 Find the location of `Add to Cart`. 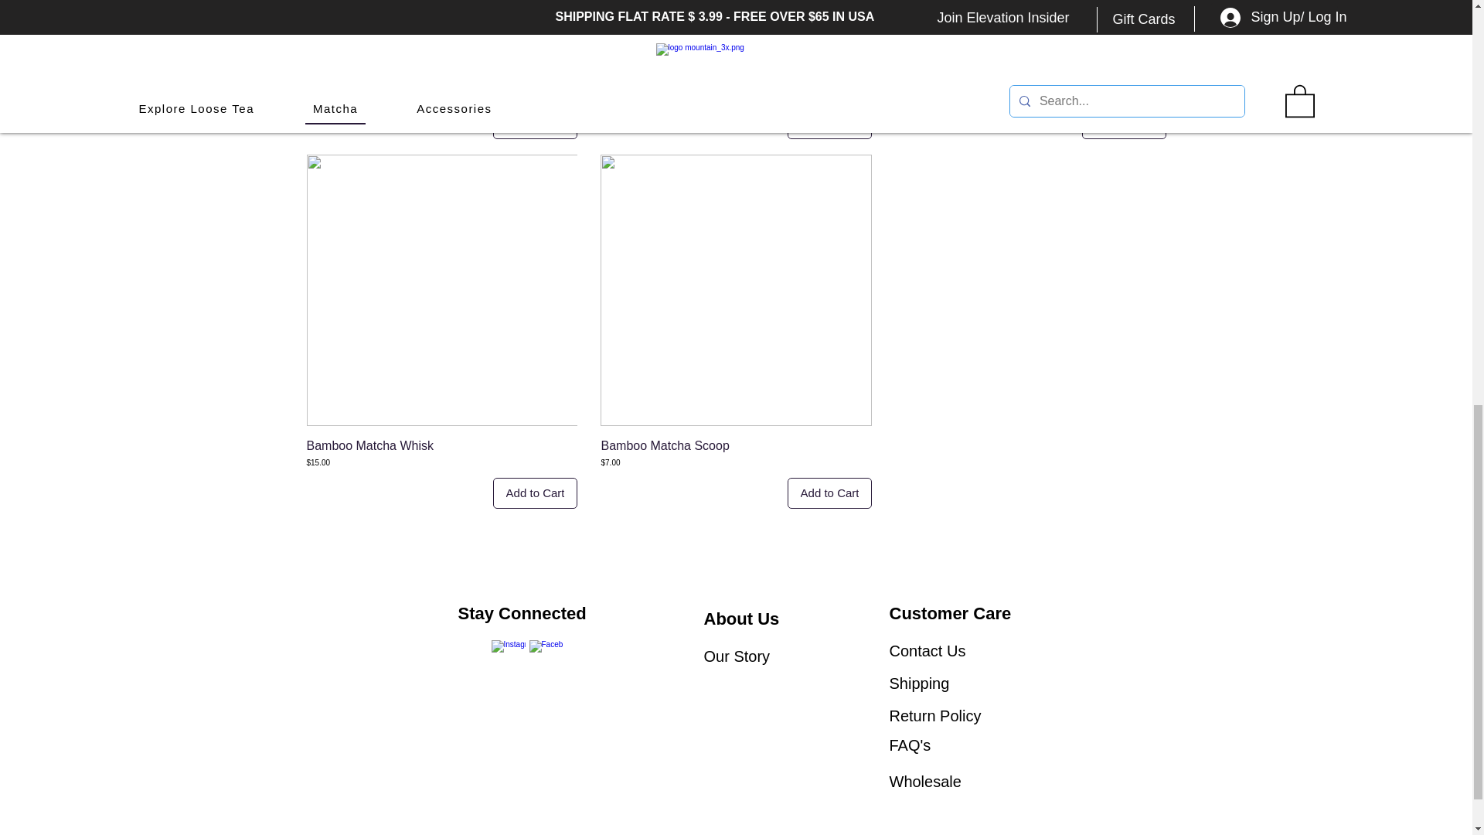

Add to Cart is located at coordinates (830, 493).